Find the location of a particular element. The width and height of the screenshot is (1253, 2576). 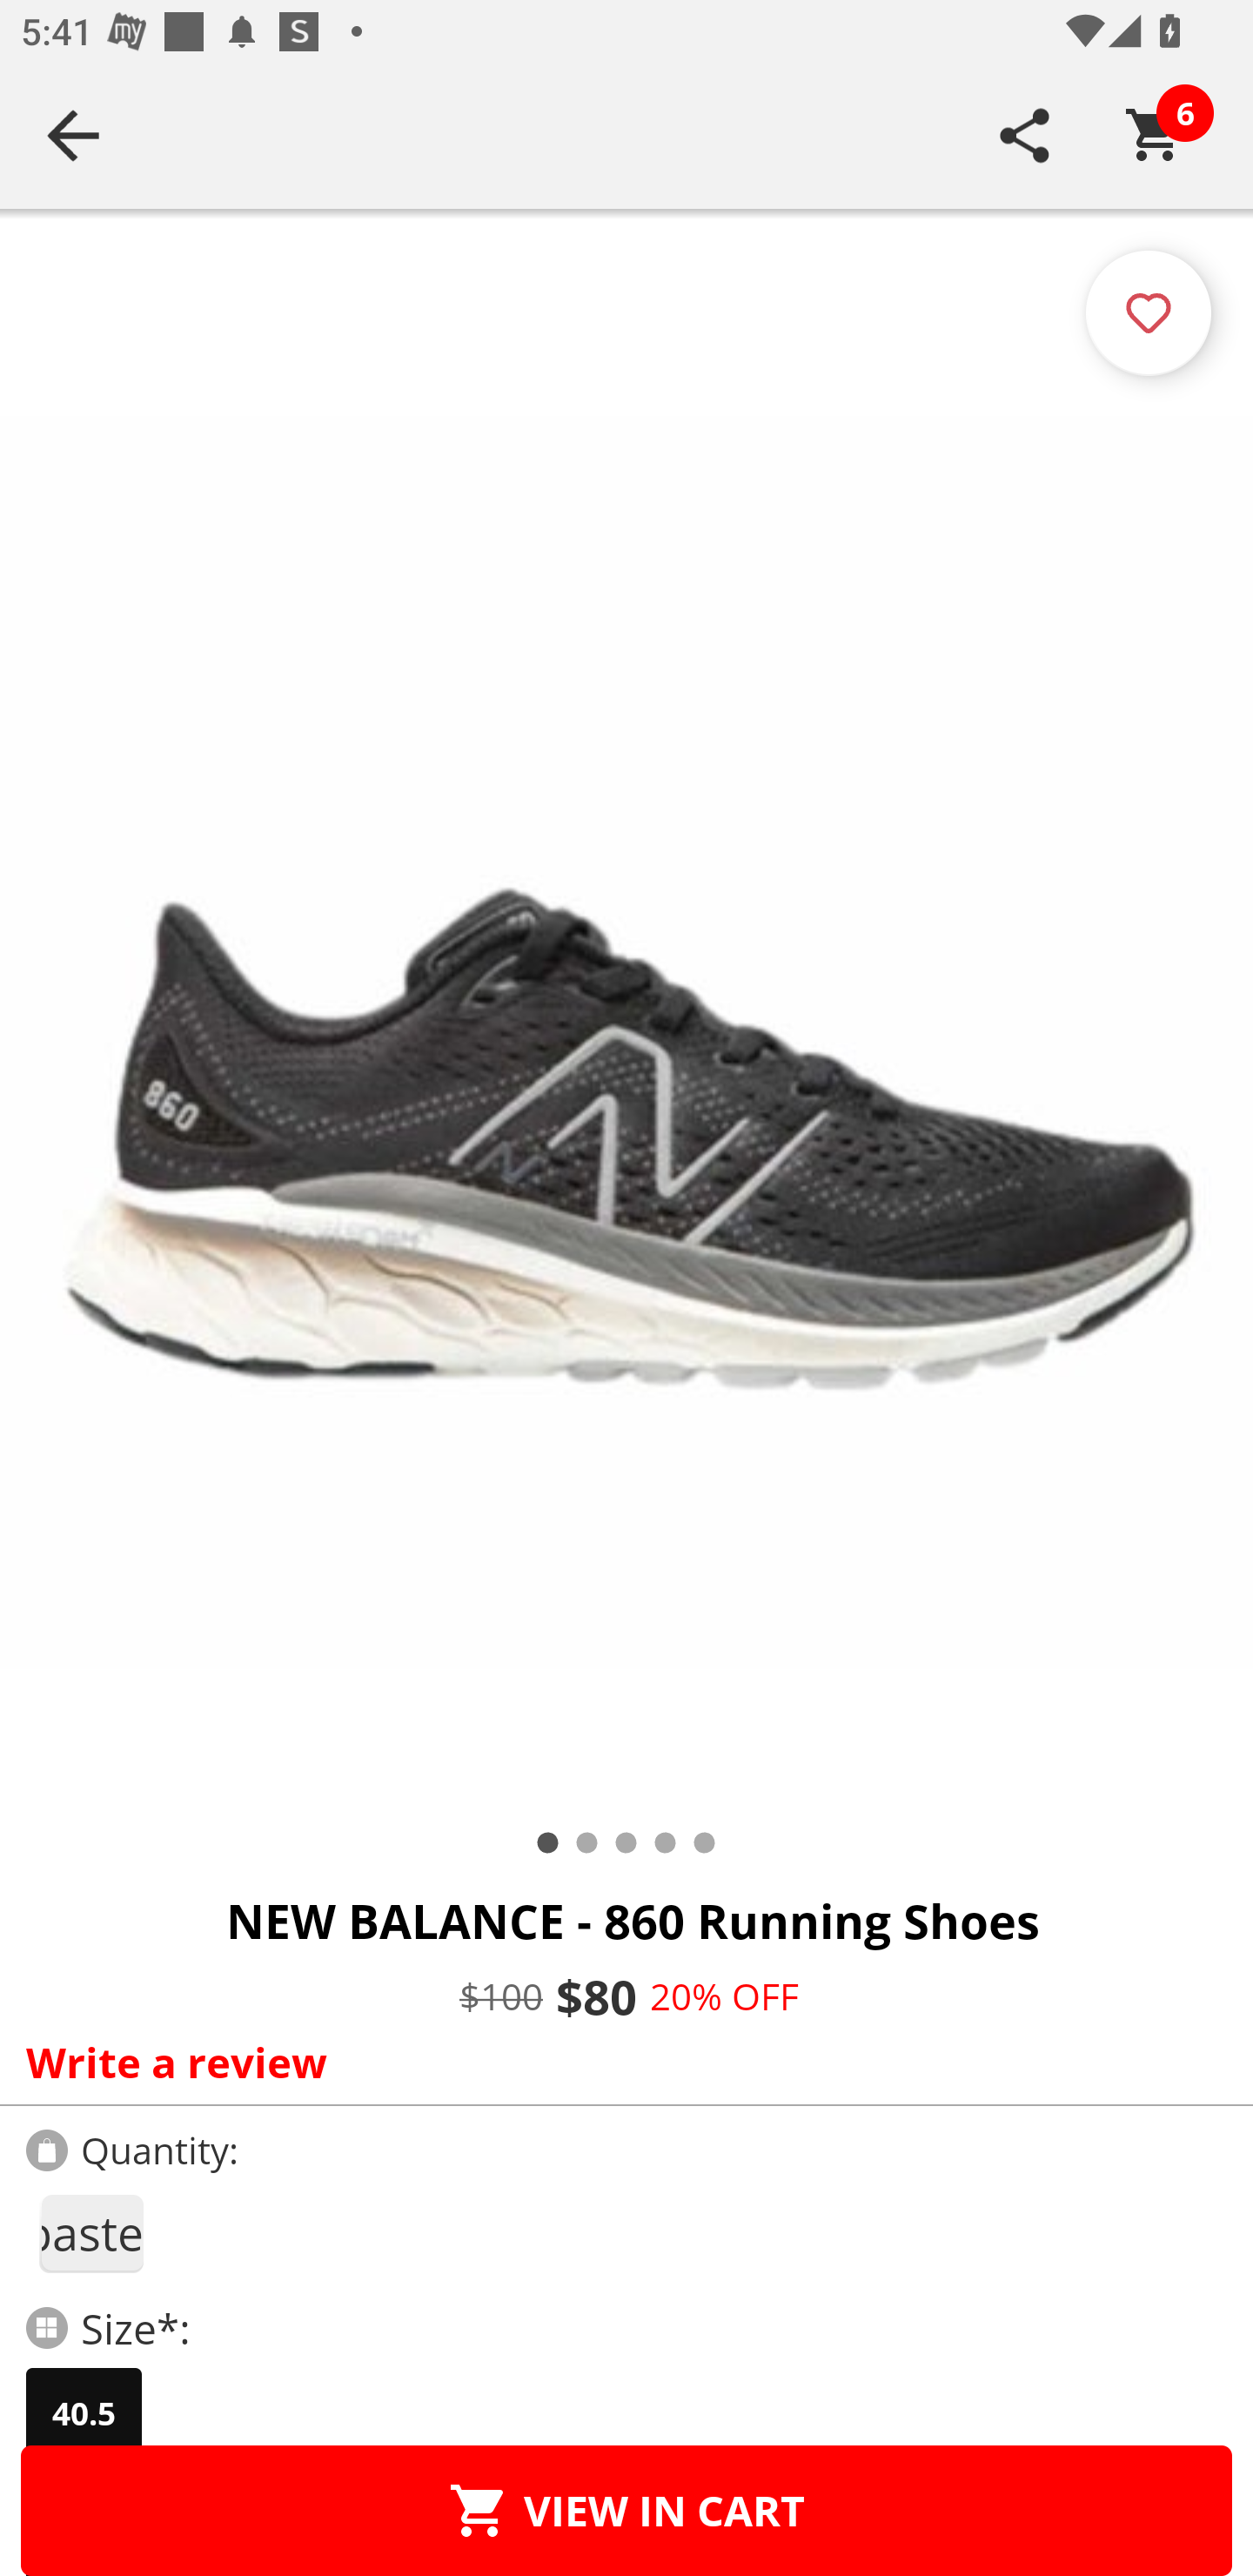

VIEW IN CART is located at coordinates (626, 2510).